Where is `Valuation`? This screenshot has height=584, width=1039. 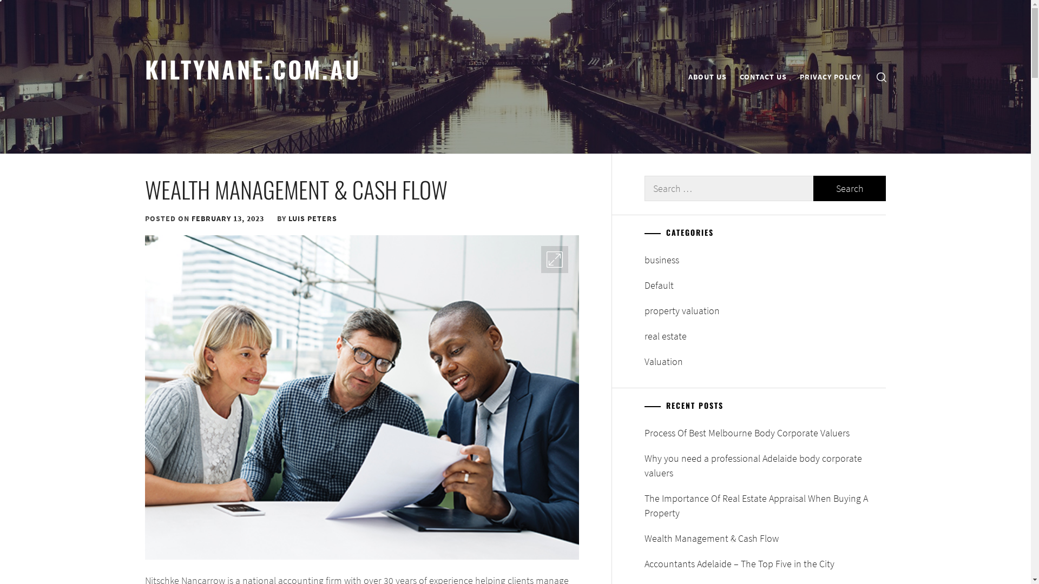
Valuation is located at coordinates (663, 361).